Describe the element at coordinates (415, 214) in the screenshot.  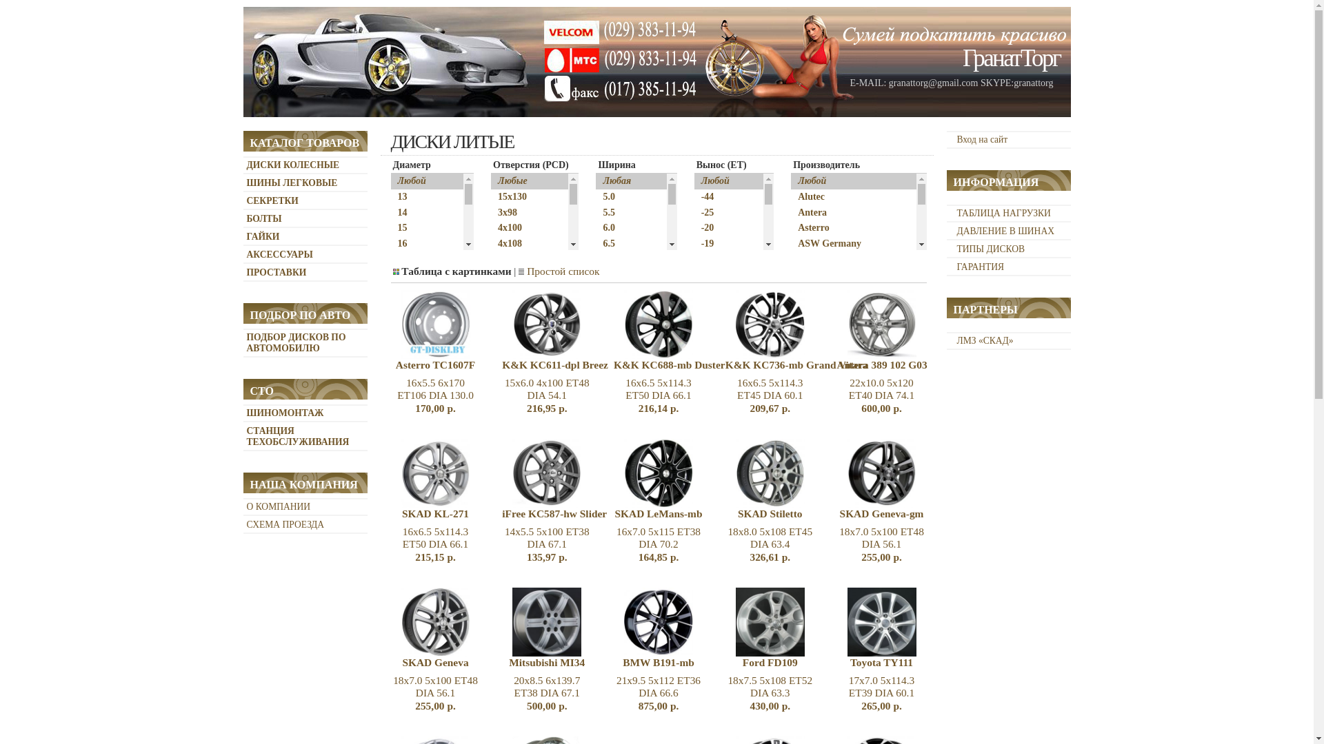
I see `14` at that location.